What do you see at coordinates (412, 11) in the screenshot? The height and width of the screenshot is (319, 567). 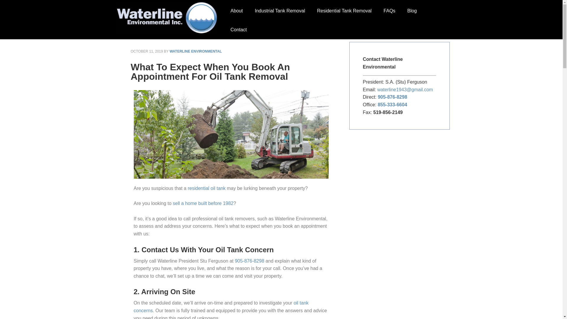 I see `Blog` at bounding box center [412, 11].